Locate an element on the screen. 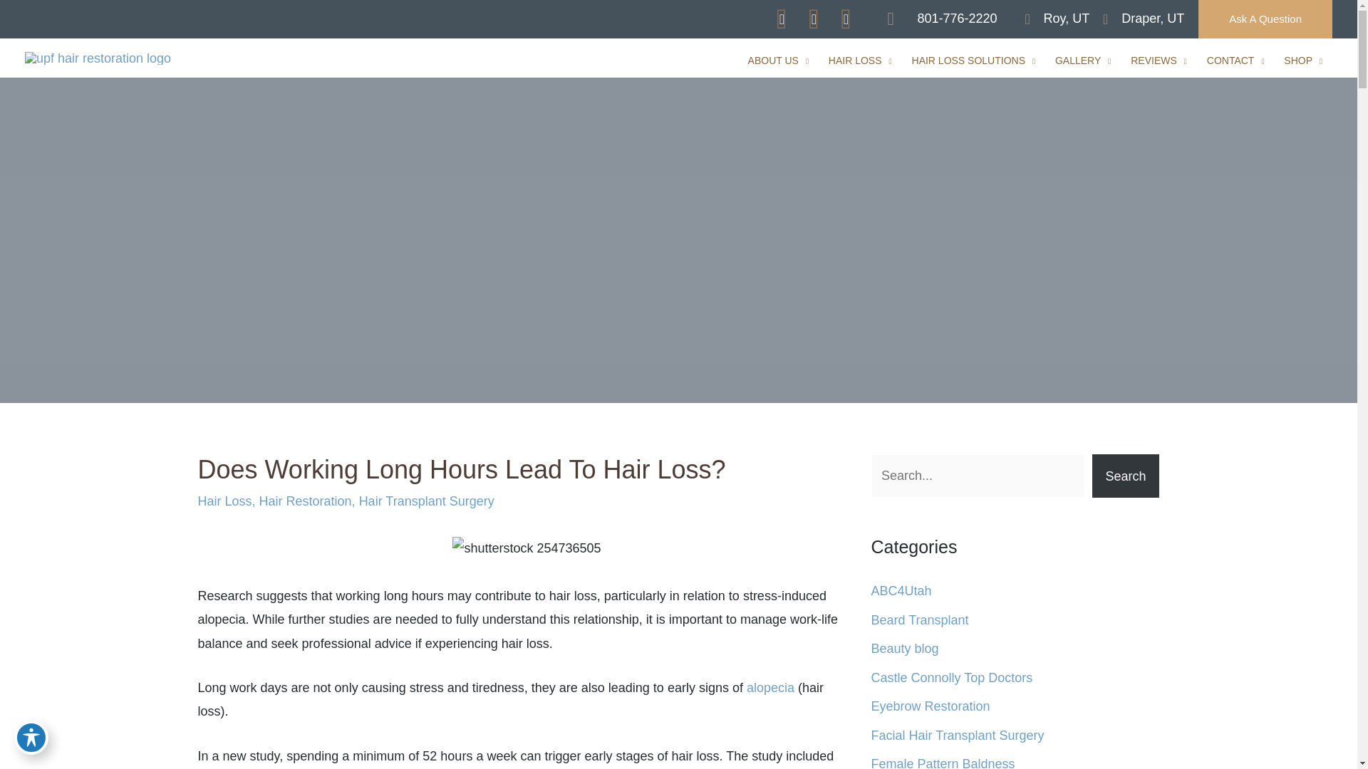  ABOUT US is located at coordinates (778, 61).